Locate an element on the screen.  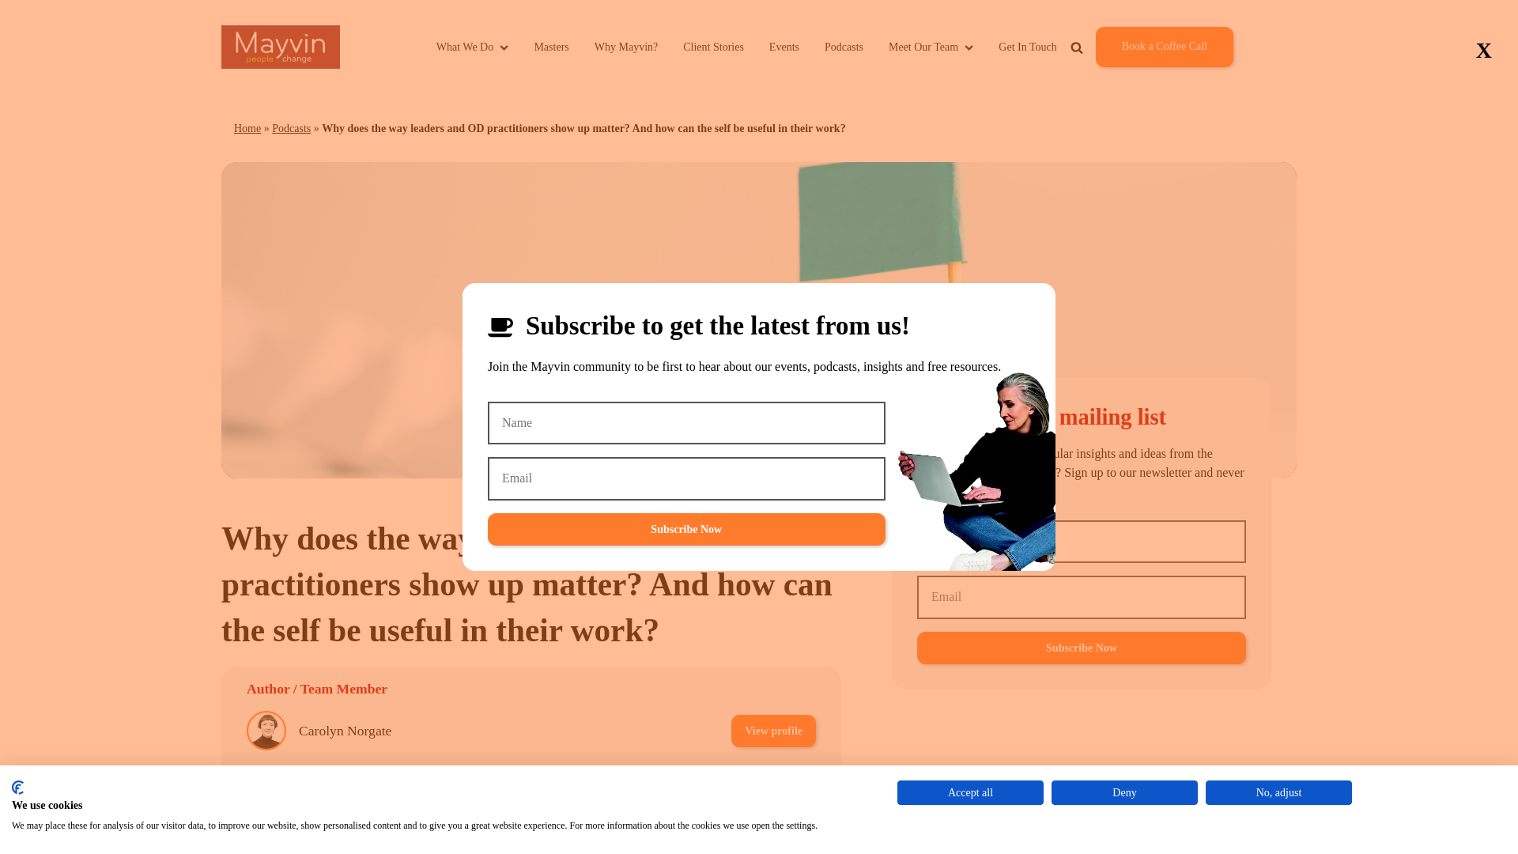
Masters is located at coordinates (550, 47).